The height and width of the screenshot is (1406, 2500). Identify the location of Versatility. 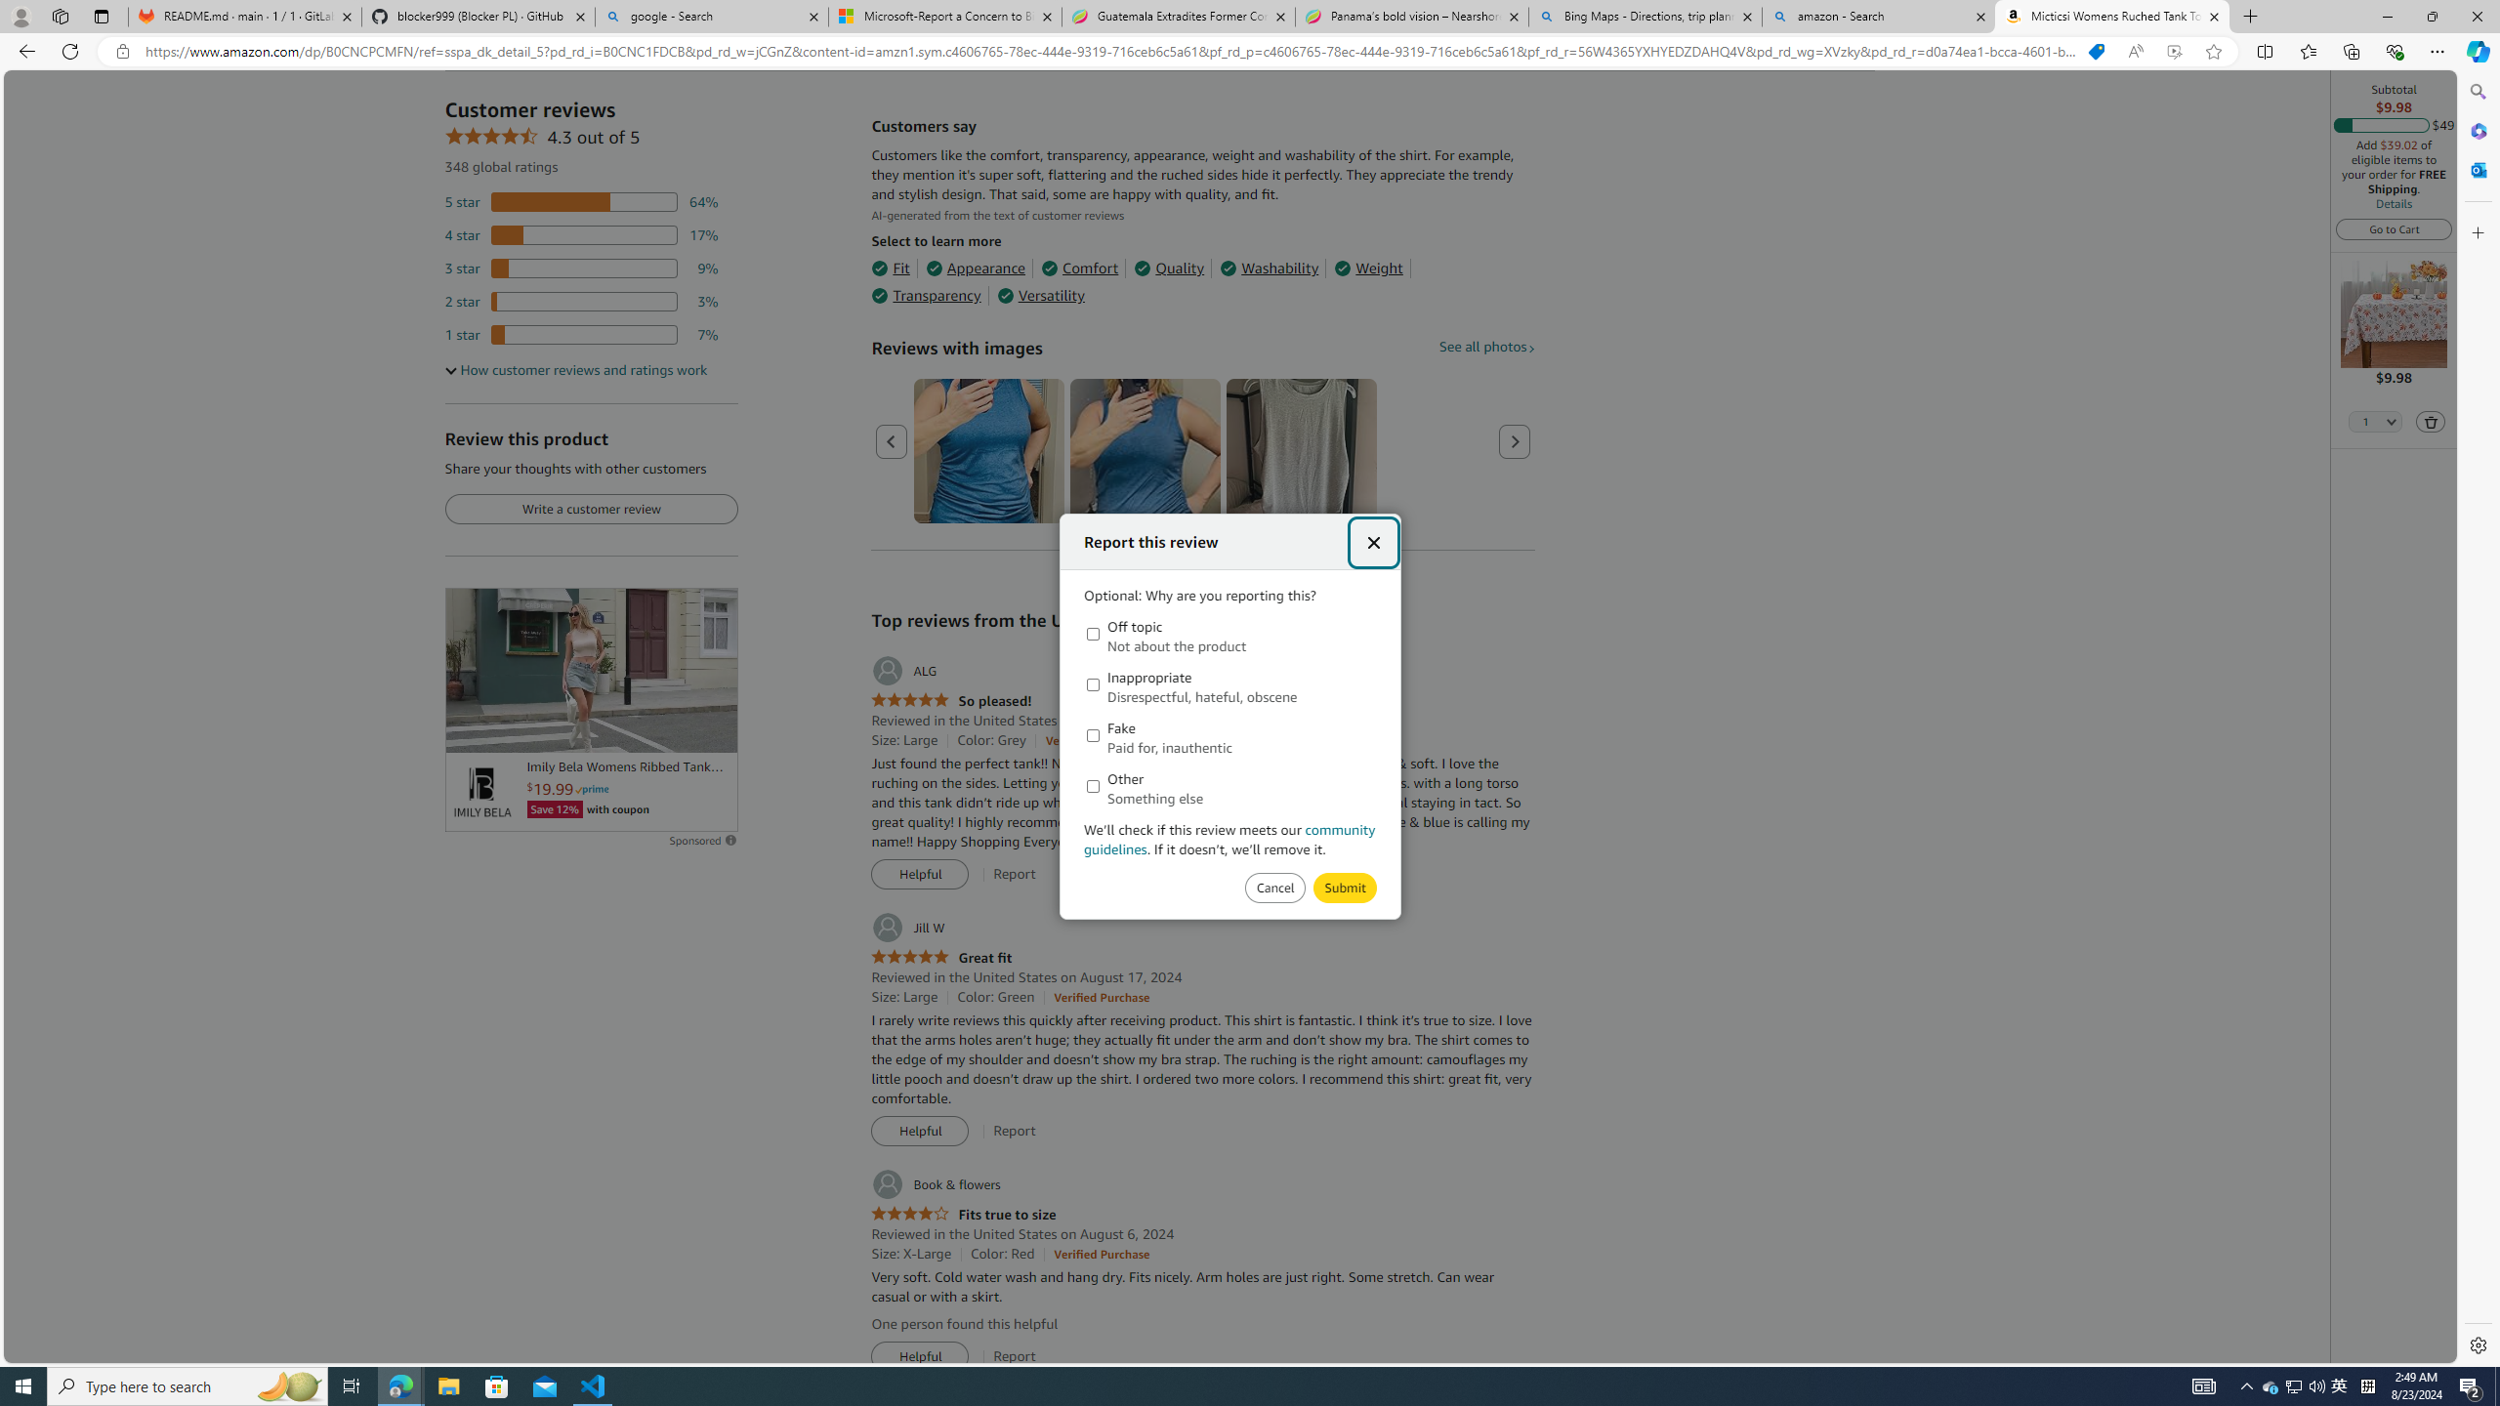
(1039, 295).